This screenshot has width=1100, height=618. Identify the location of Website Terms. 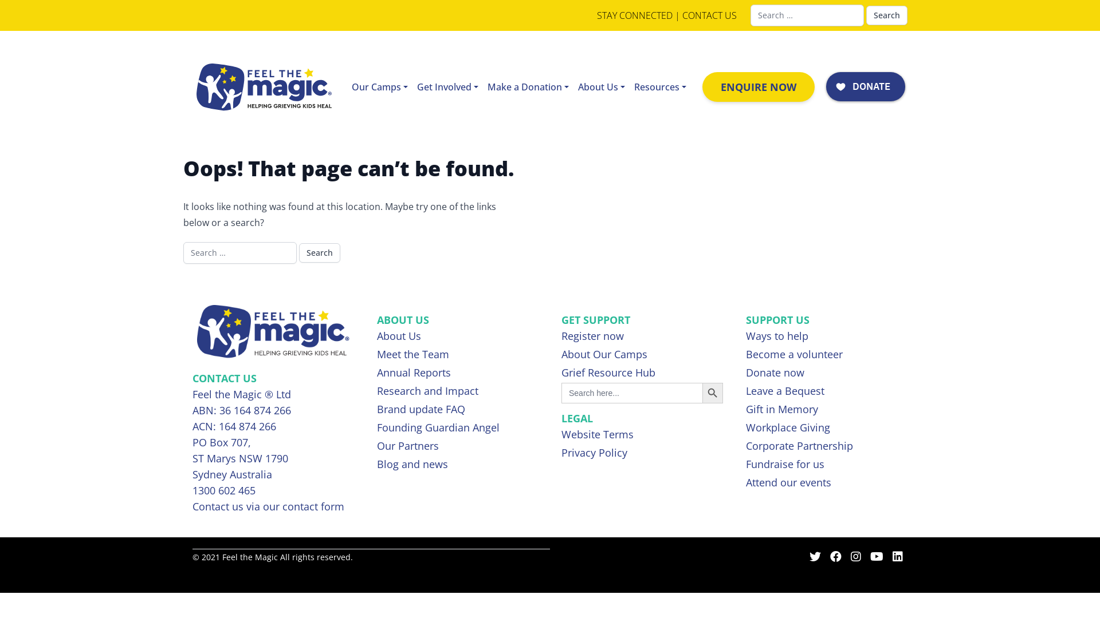
(642, 435).